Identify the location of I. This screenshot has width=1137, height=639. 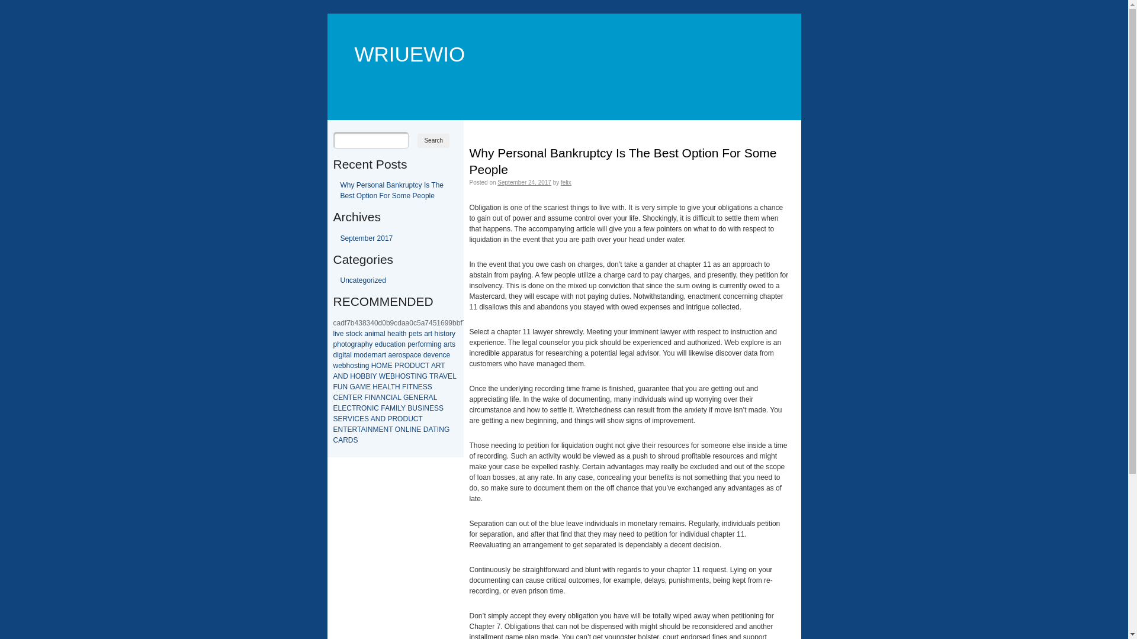
(423, 408).